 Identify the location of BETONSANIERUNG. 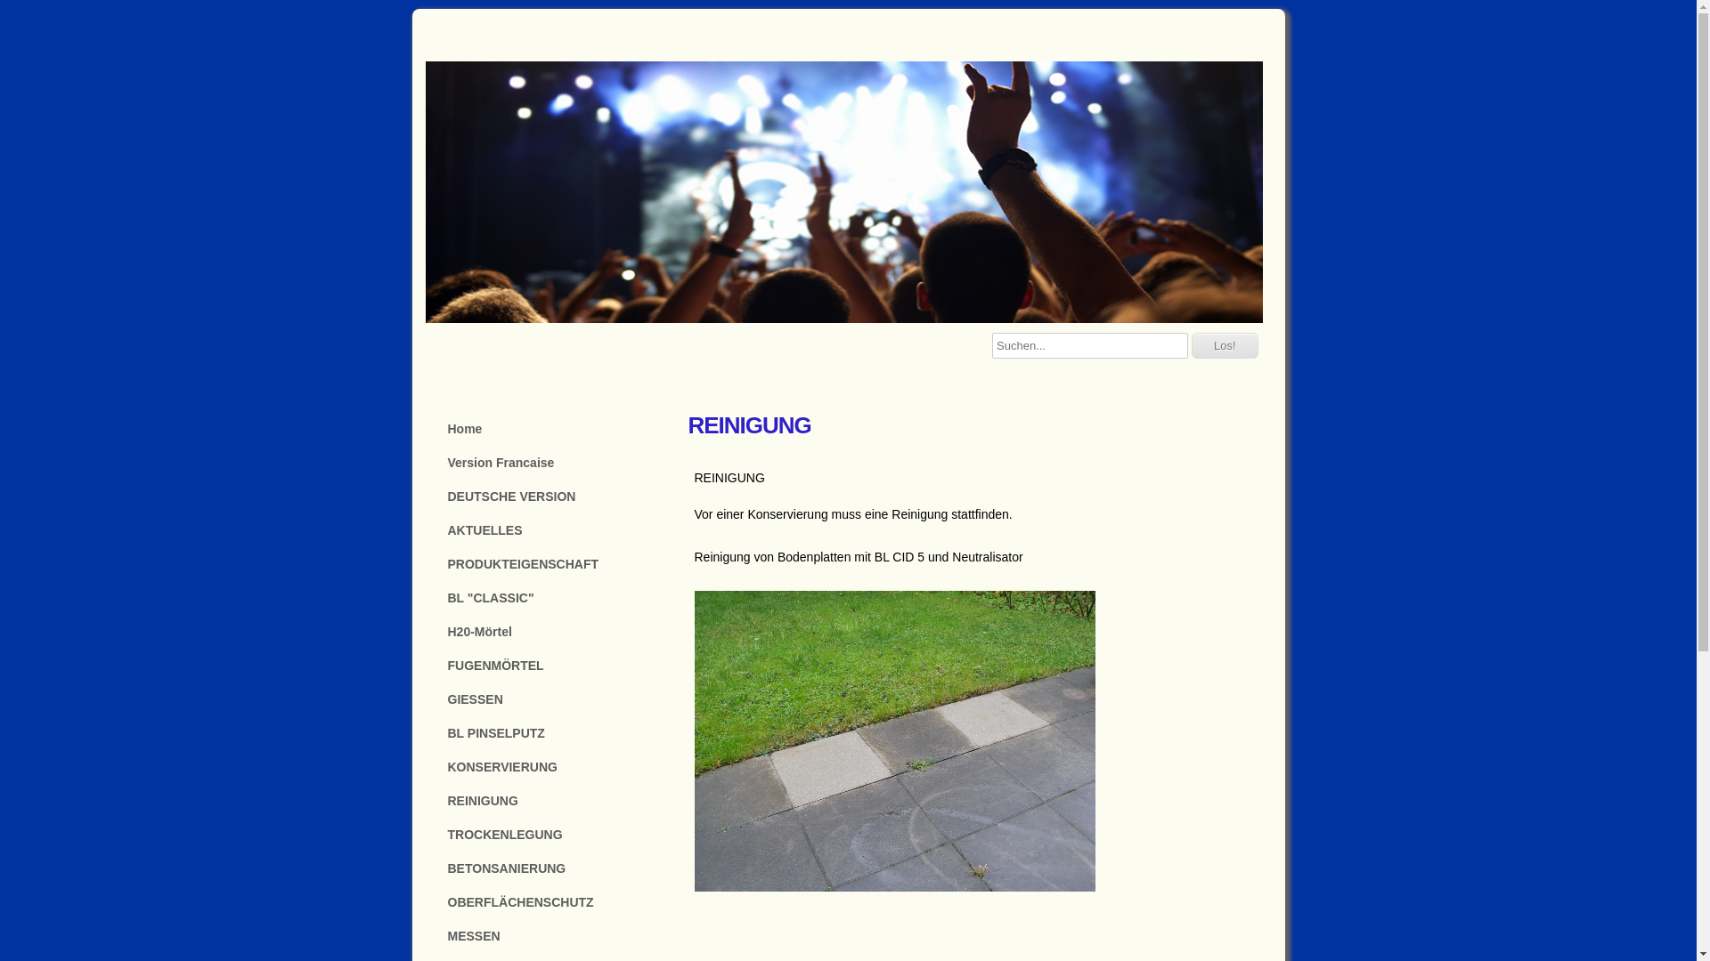
(554, 868).